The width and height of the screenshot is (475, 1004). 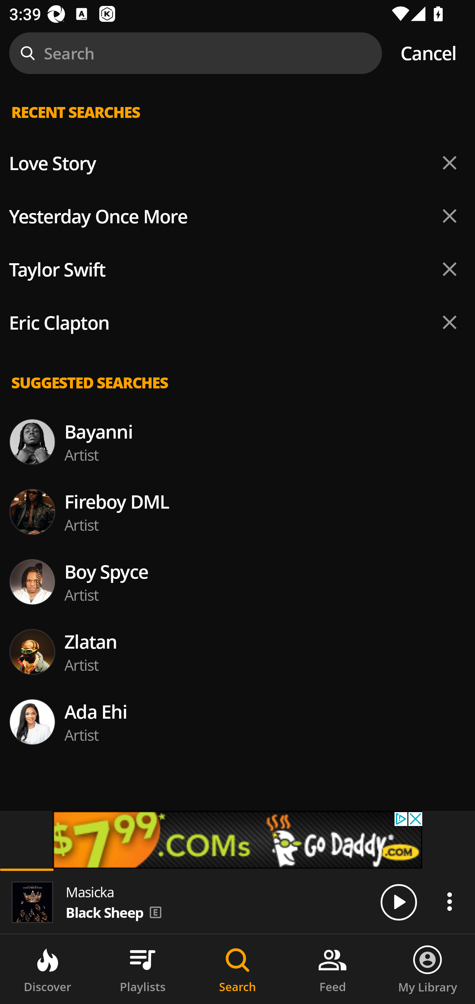 I want to click on Feed, so click(x=332, y=969).